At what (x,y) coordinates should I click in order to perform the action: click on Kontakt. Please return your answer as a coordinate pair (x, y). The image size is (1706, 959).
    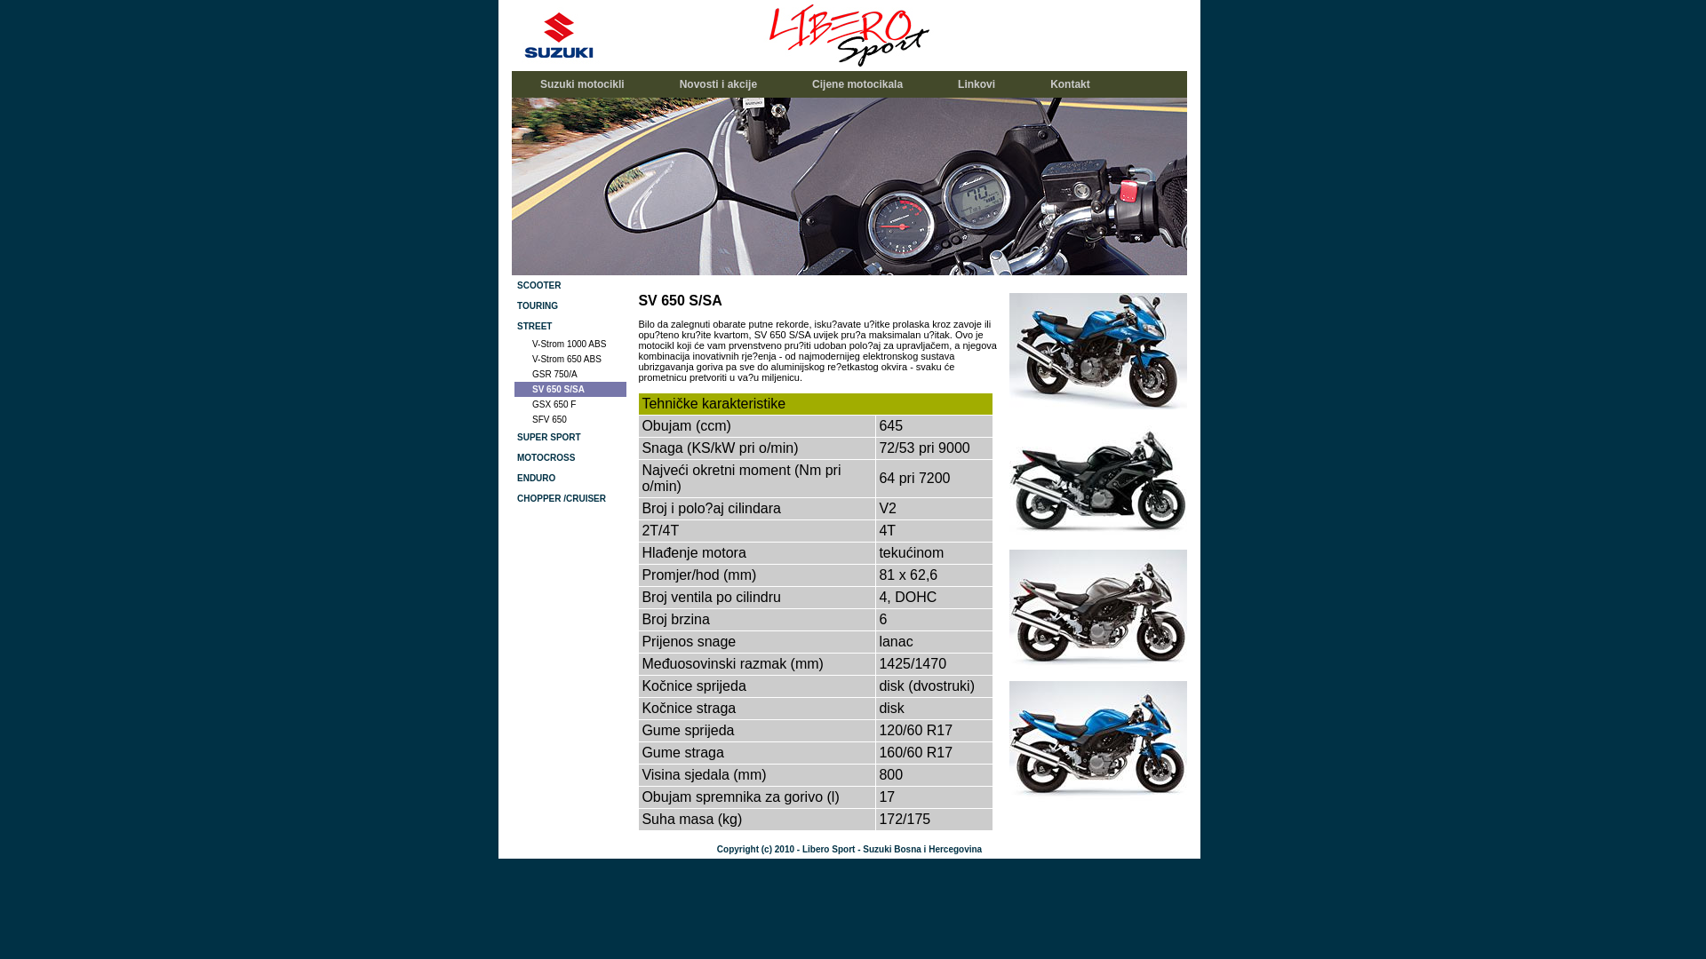
    Looking at the image, I should click on (1070, 84).